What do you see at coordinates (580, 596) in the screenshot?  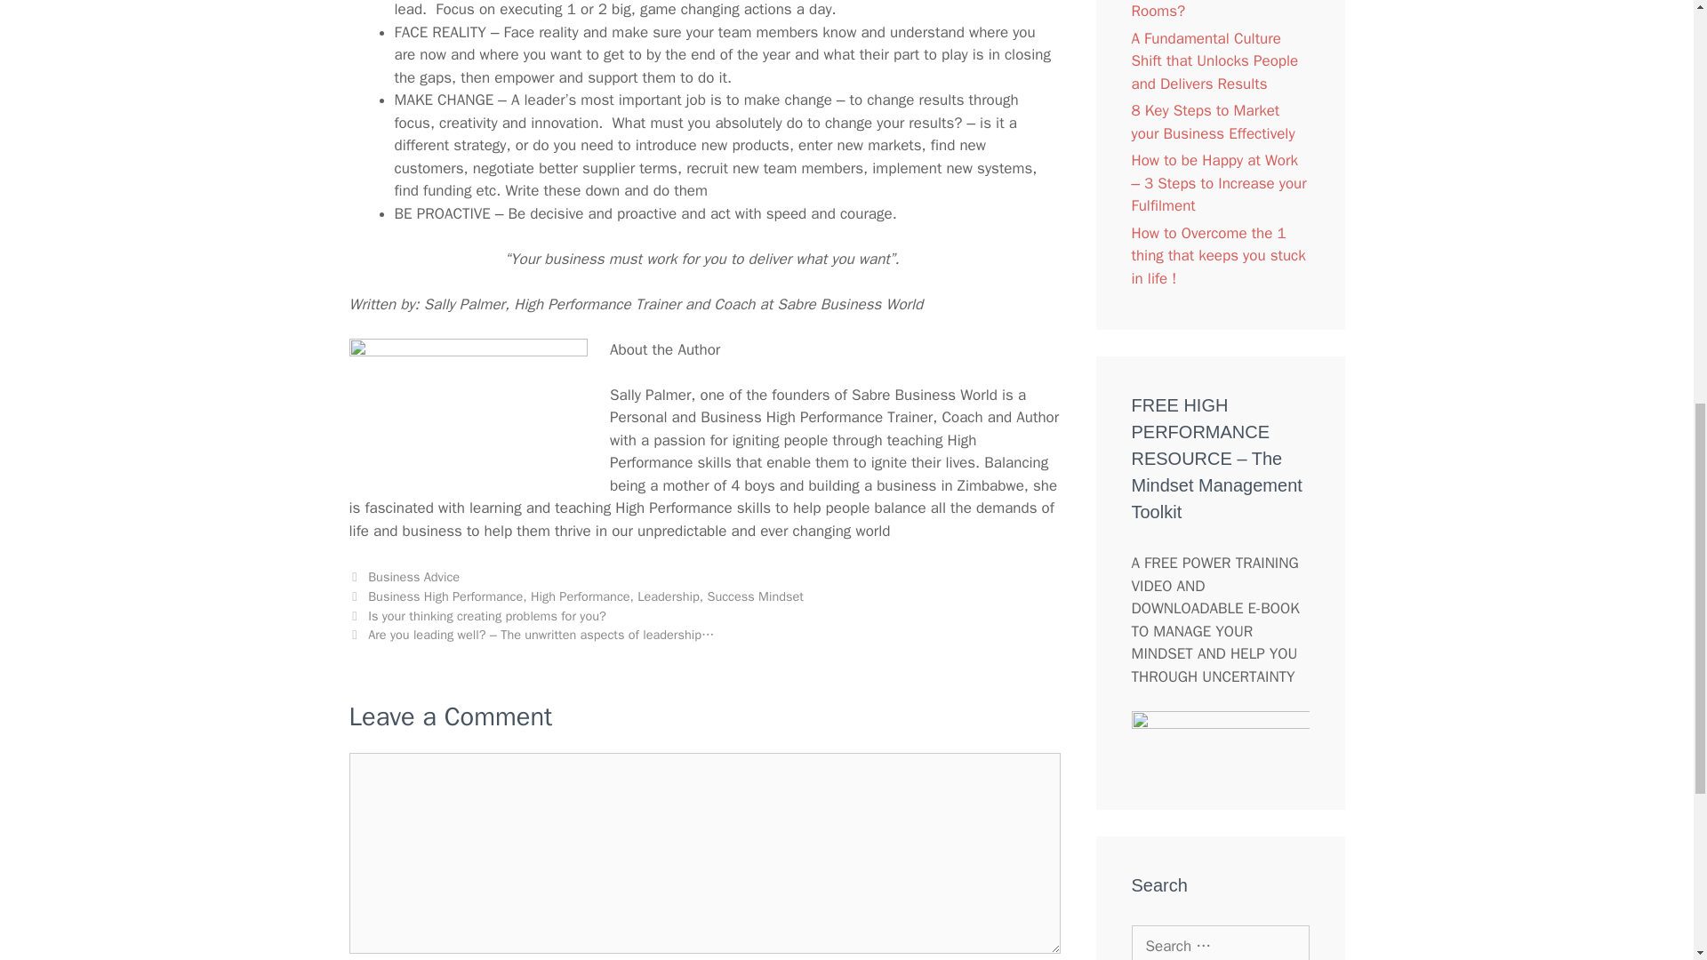 I see `High Performance` at bounding box center [580, 596].